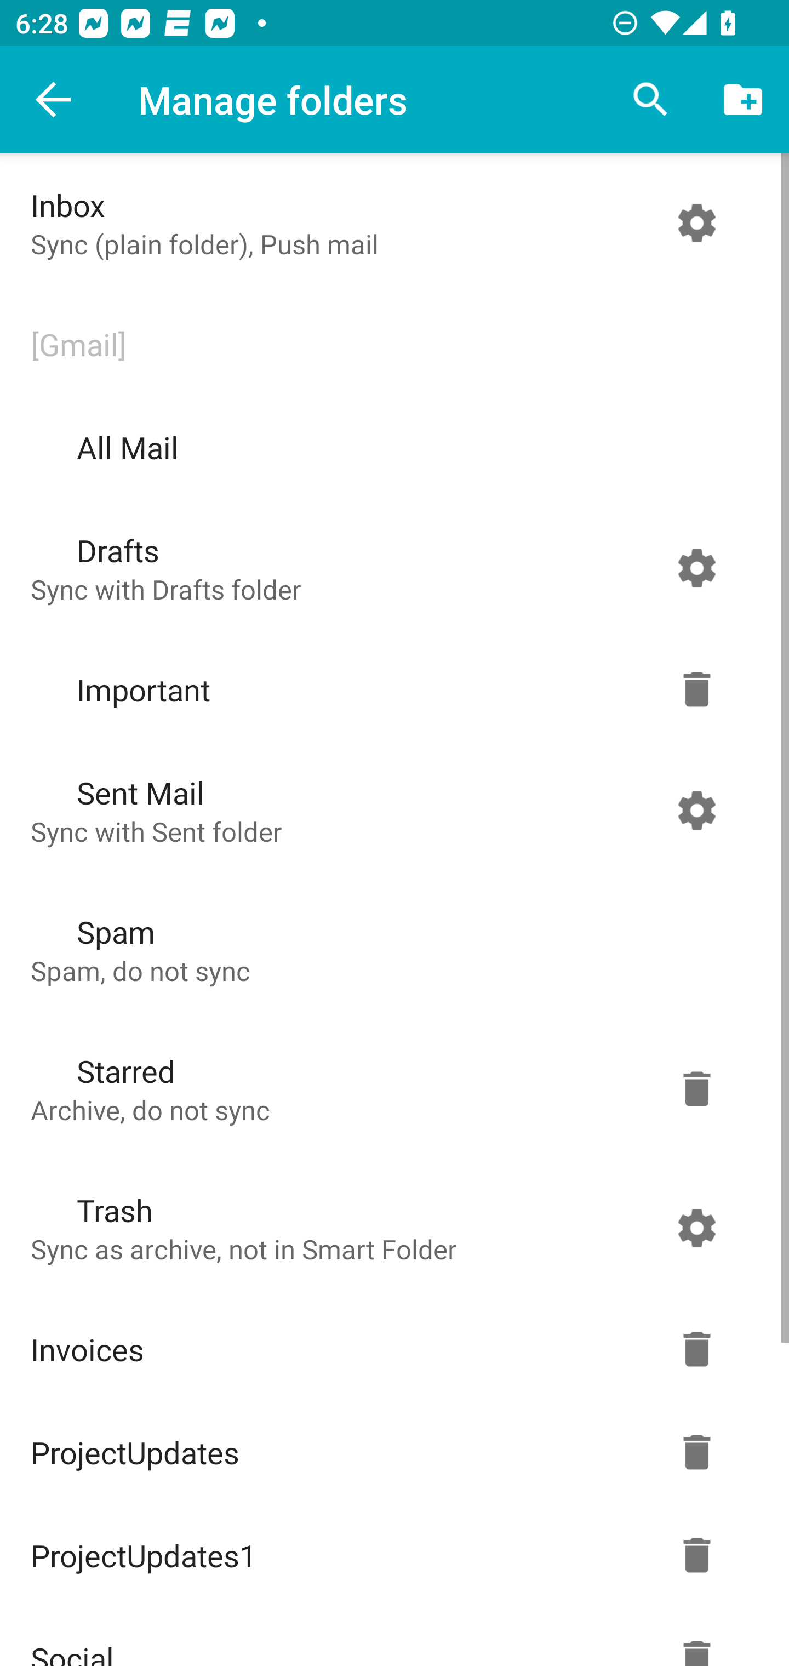  Describe the element at coordinates (390, 1555) in the screenshot. I see `ProjectUpdates1 Folder settings` at that location.